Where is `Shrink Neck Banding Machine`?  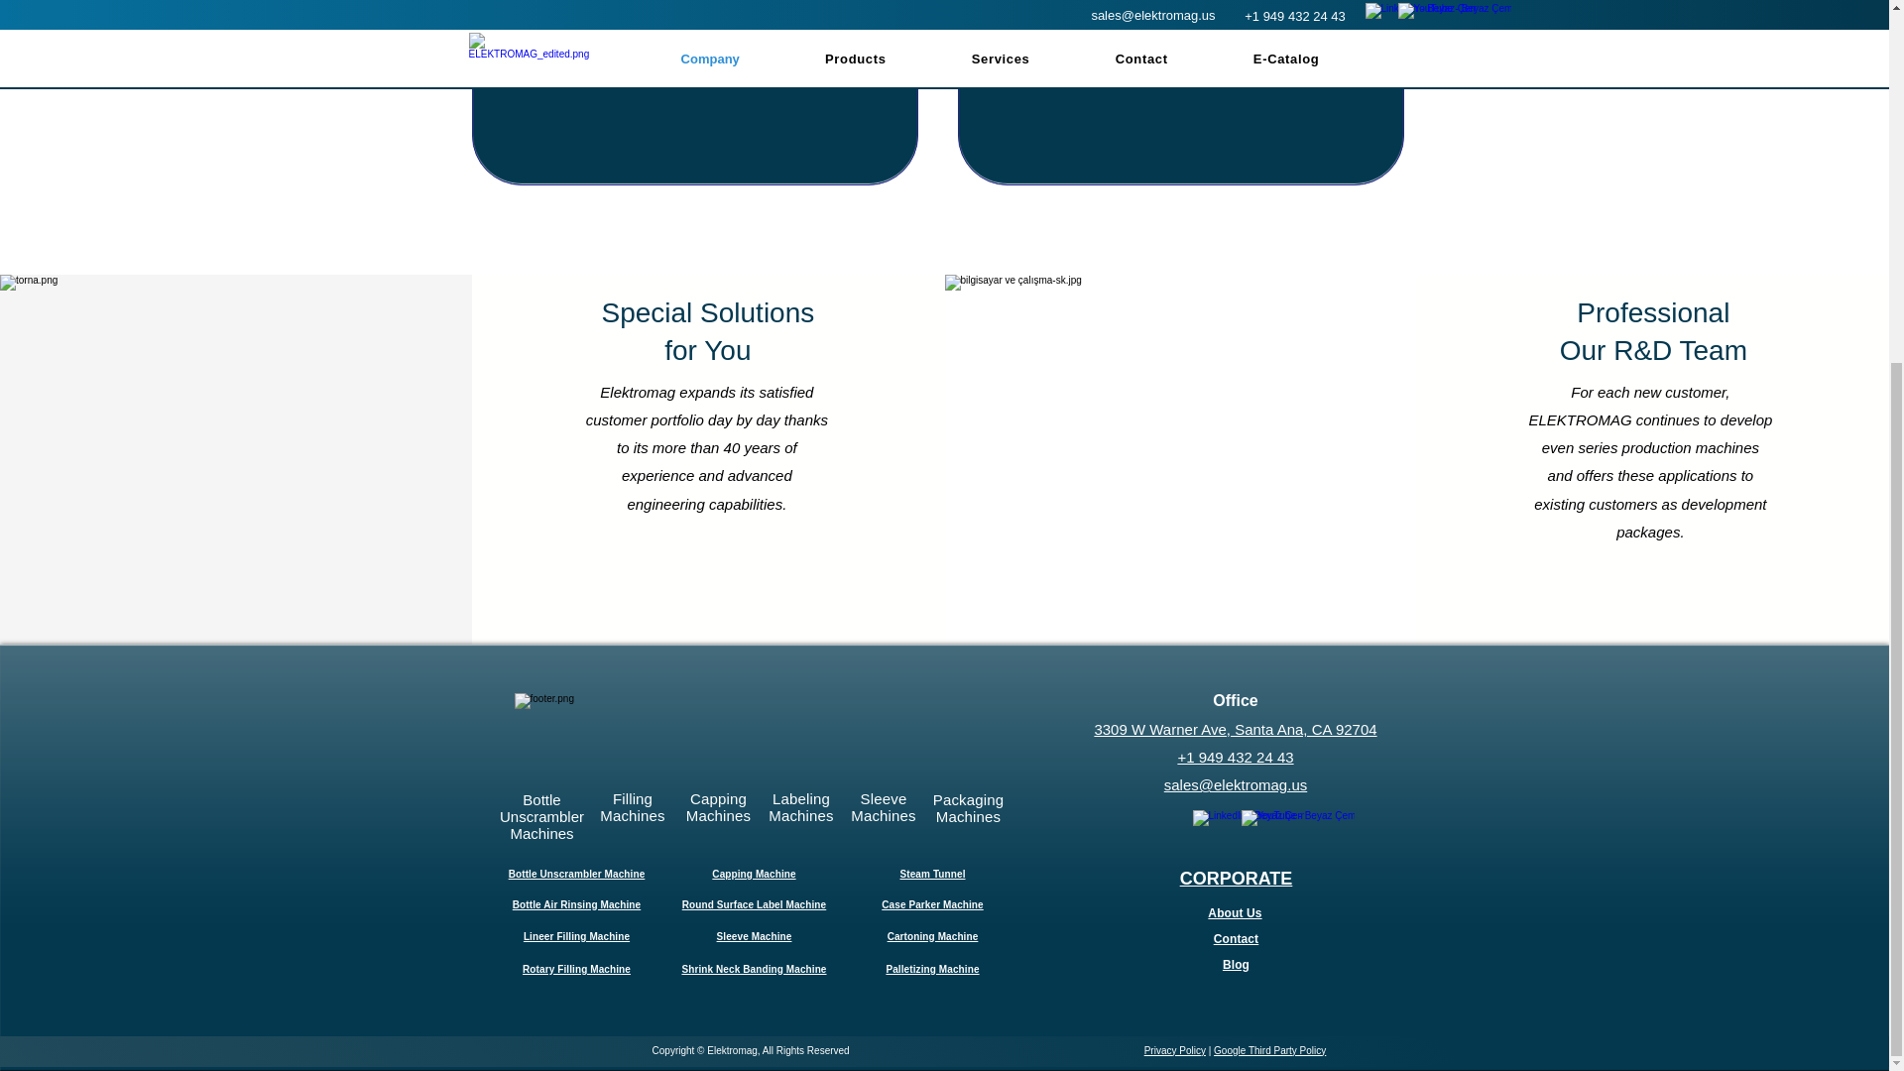
Shrink Neck Banding Machine is located at coordinates (718, 807).